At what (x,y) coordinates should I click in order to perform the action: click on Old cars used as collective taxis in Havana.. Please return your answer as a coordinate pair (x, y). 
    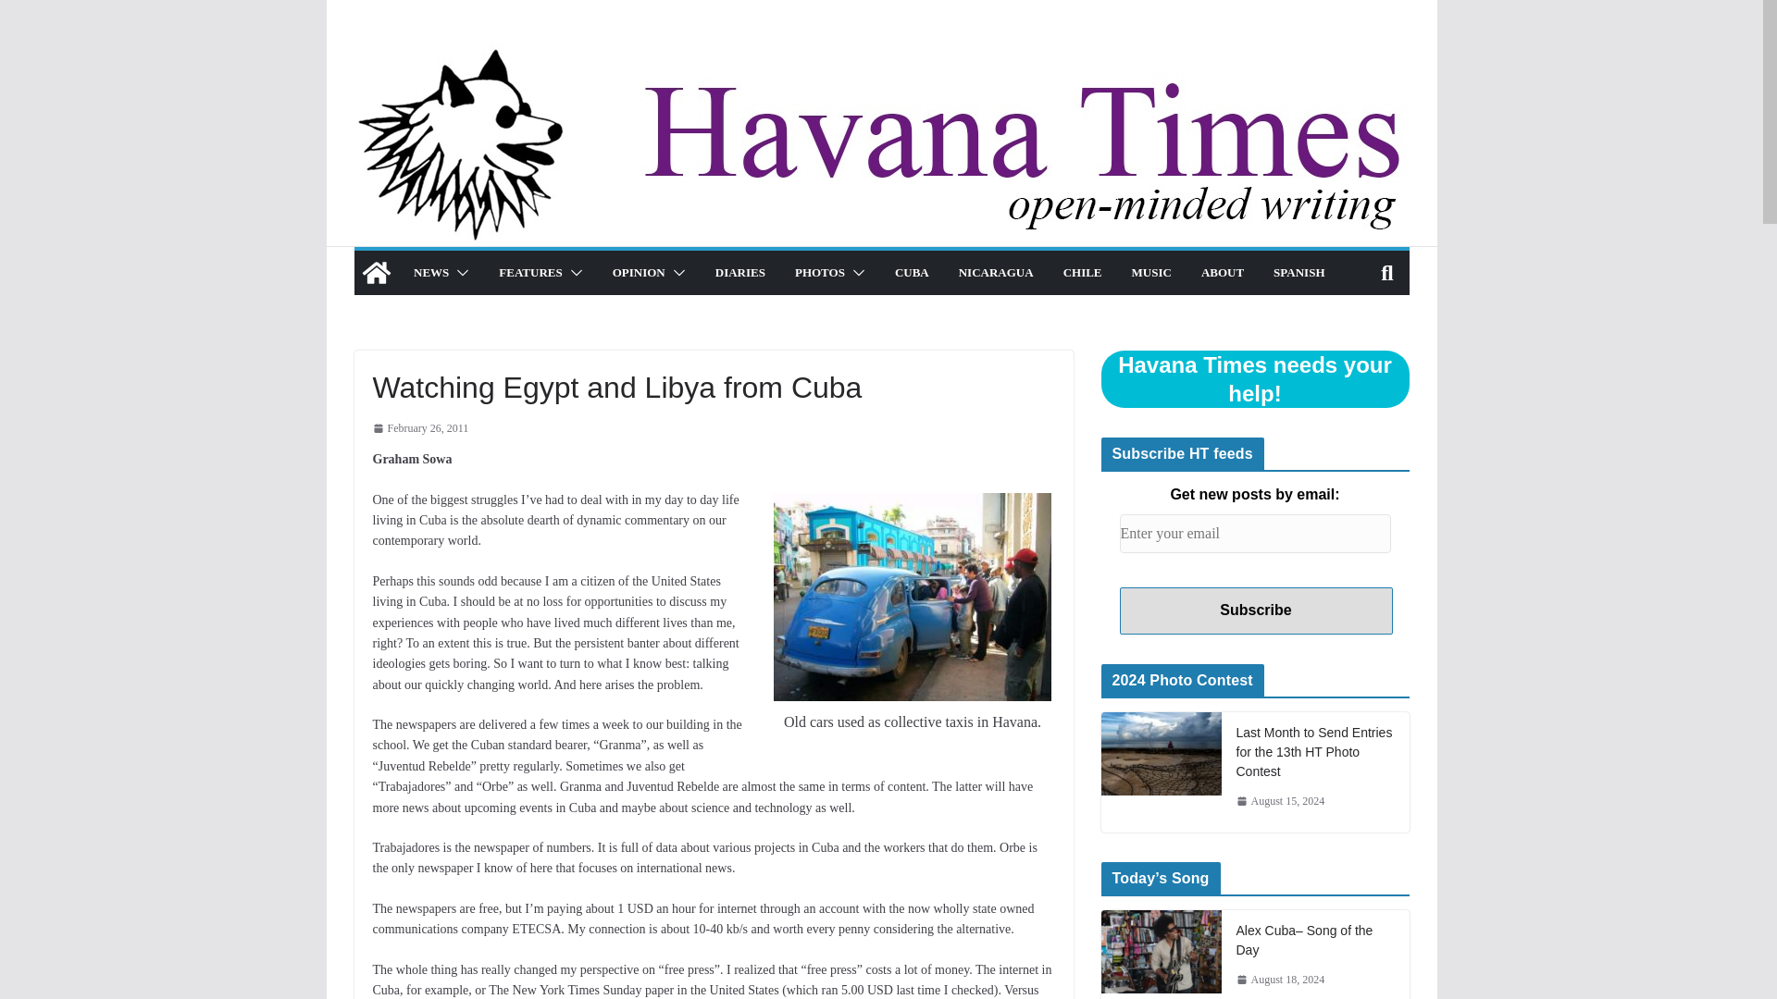
    Looking at the image, I should click on (913, 598).